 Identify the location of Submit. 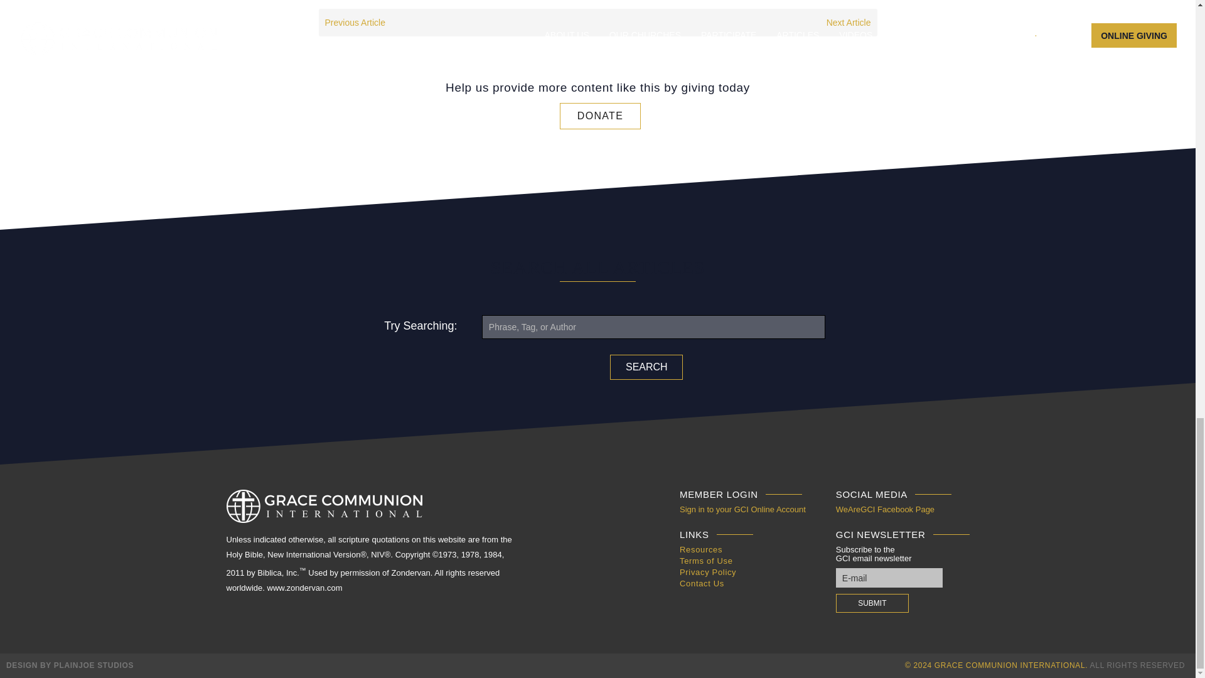
(872, 603).